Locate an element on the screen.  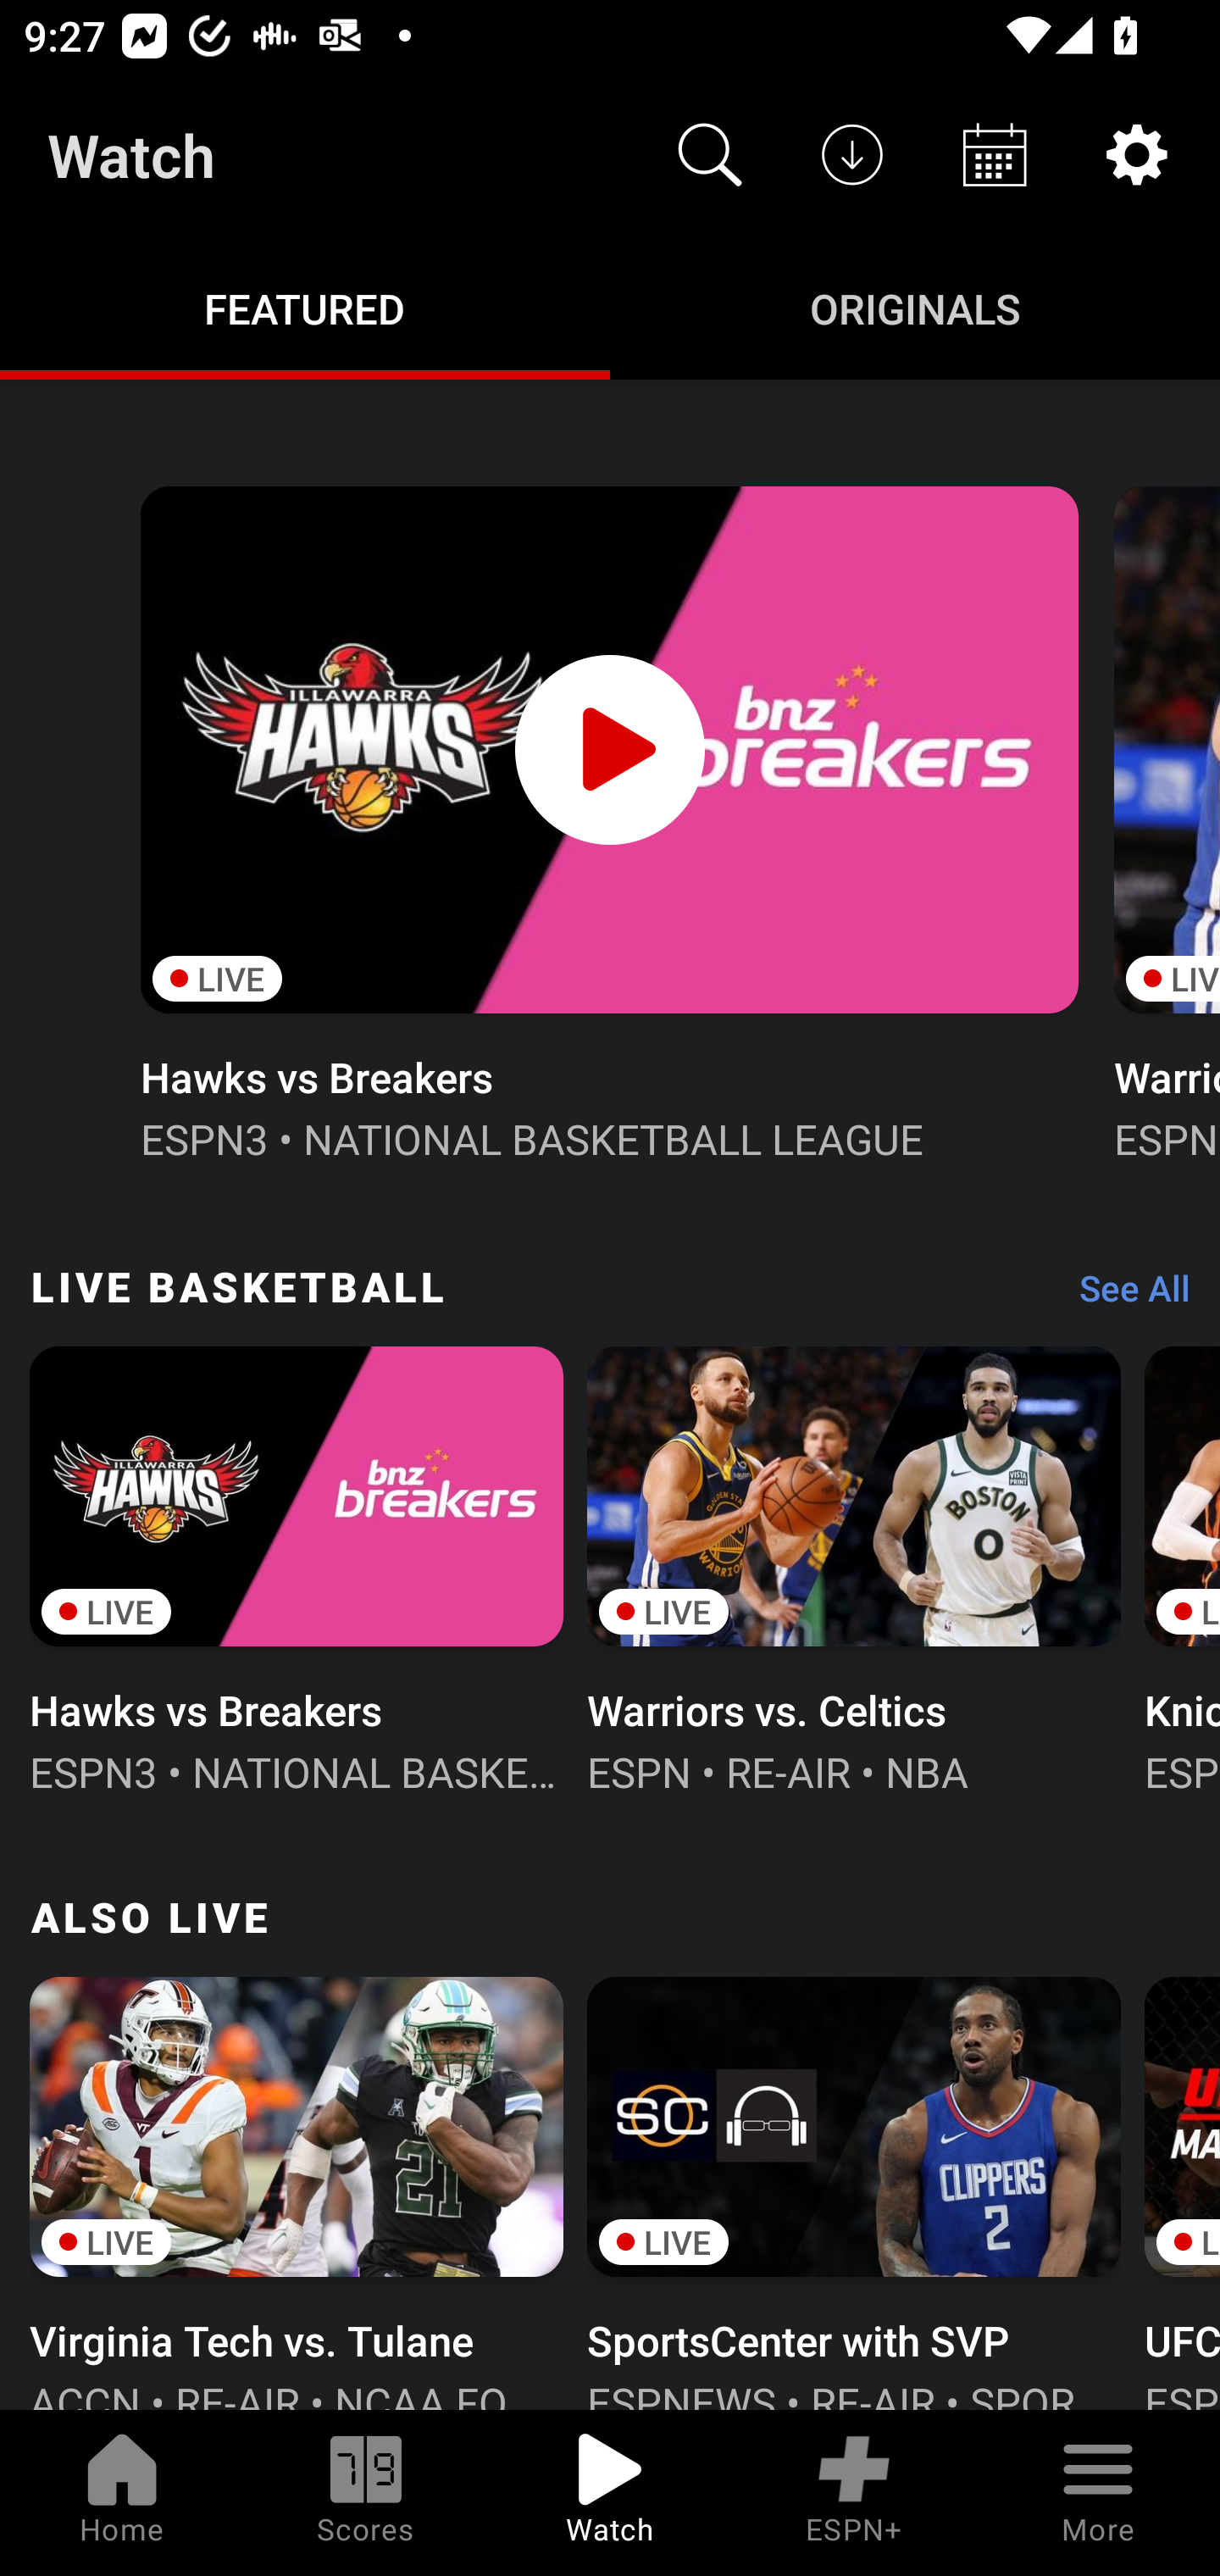
Home is located at coordinates (122, 2493).